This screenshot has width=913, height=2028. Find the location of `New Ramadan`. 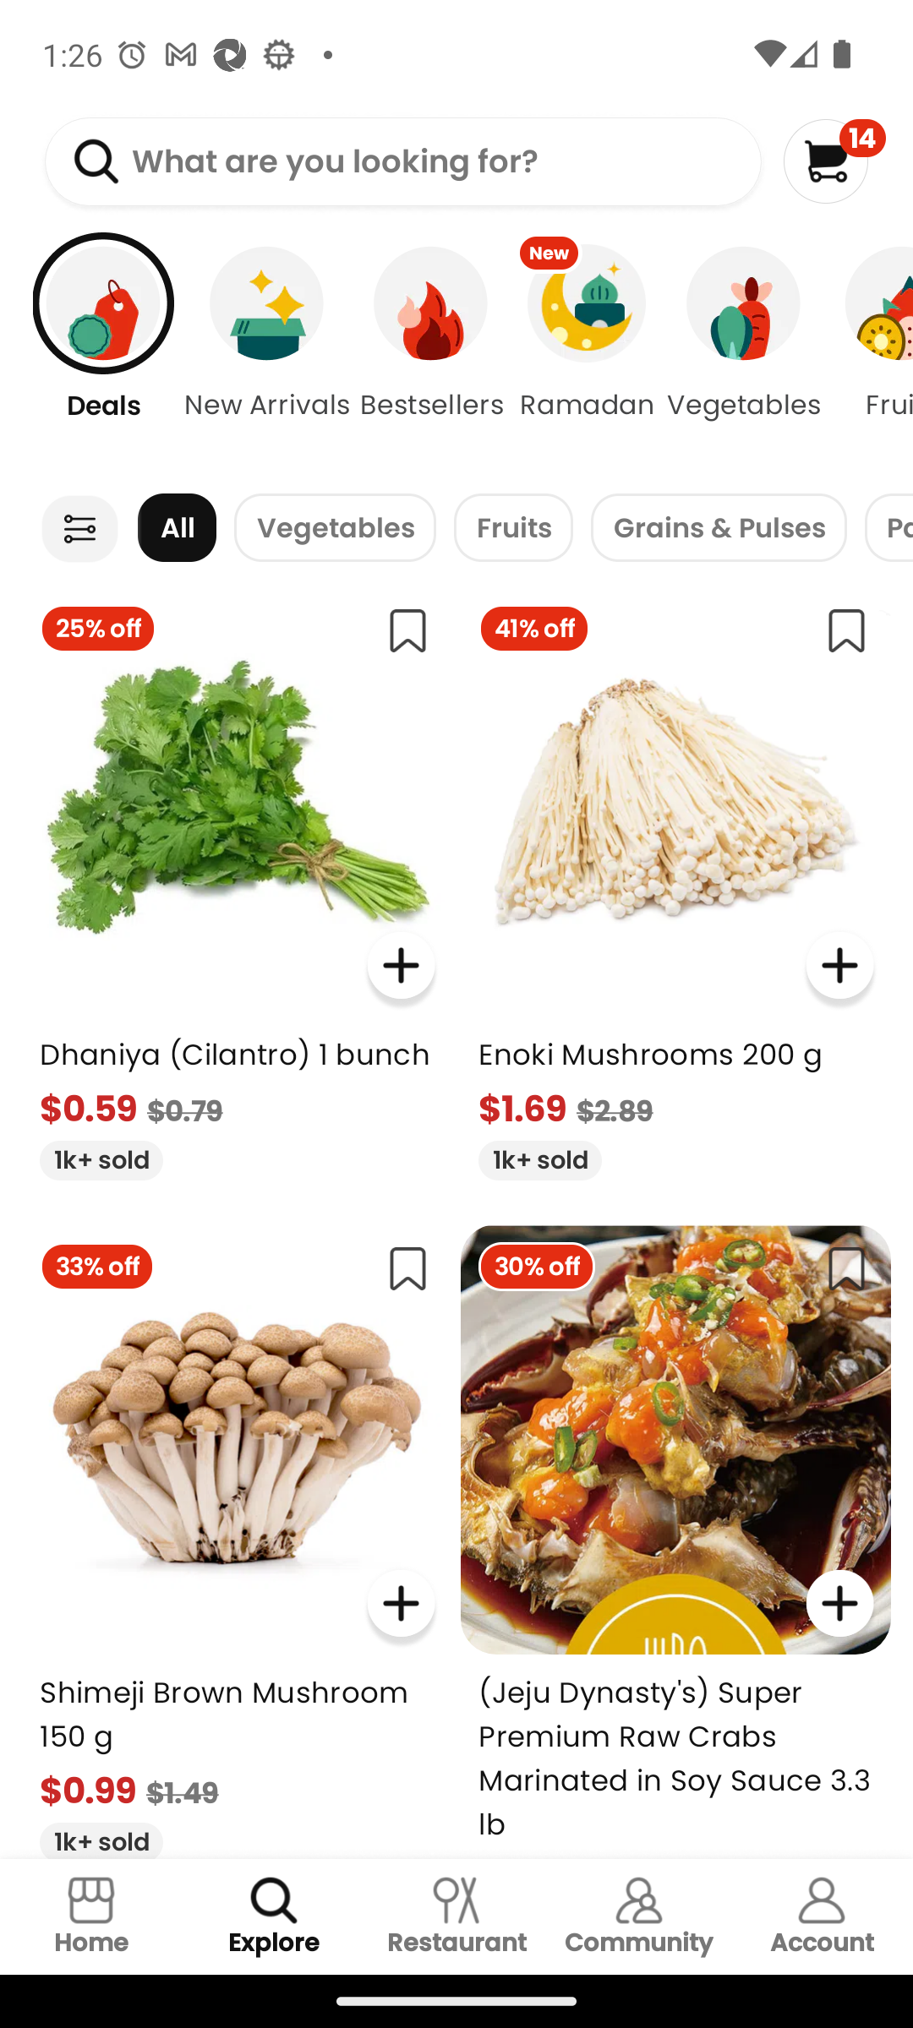

New Ramadan is located at coordinates (587, 355).